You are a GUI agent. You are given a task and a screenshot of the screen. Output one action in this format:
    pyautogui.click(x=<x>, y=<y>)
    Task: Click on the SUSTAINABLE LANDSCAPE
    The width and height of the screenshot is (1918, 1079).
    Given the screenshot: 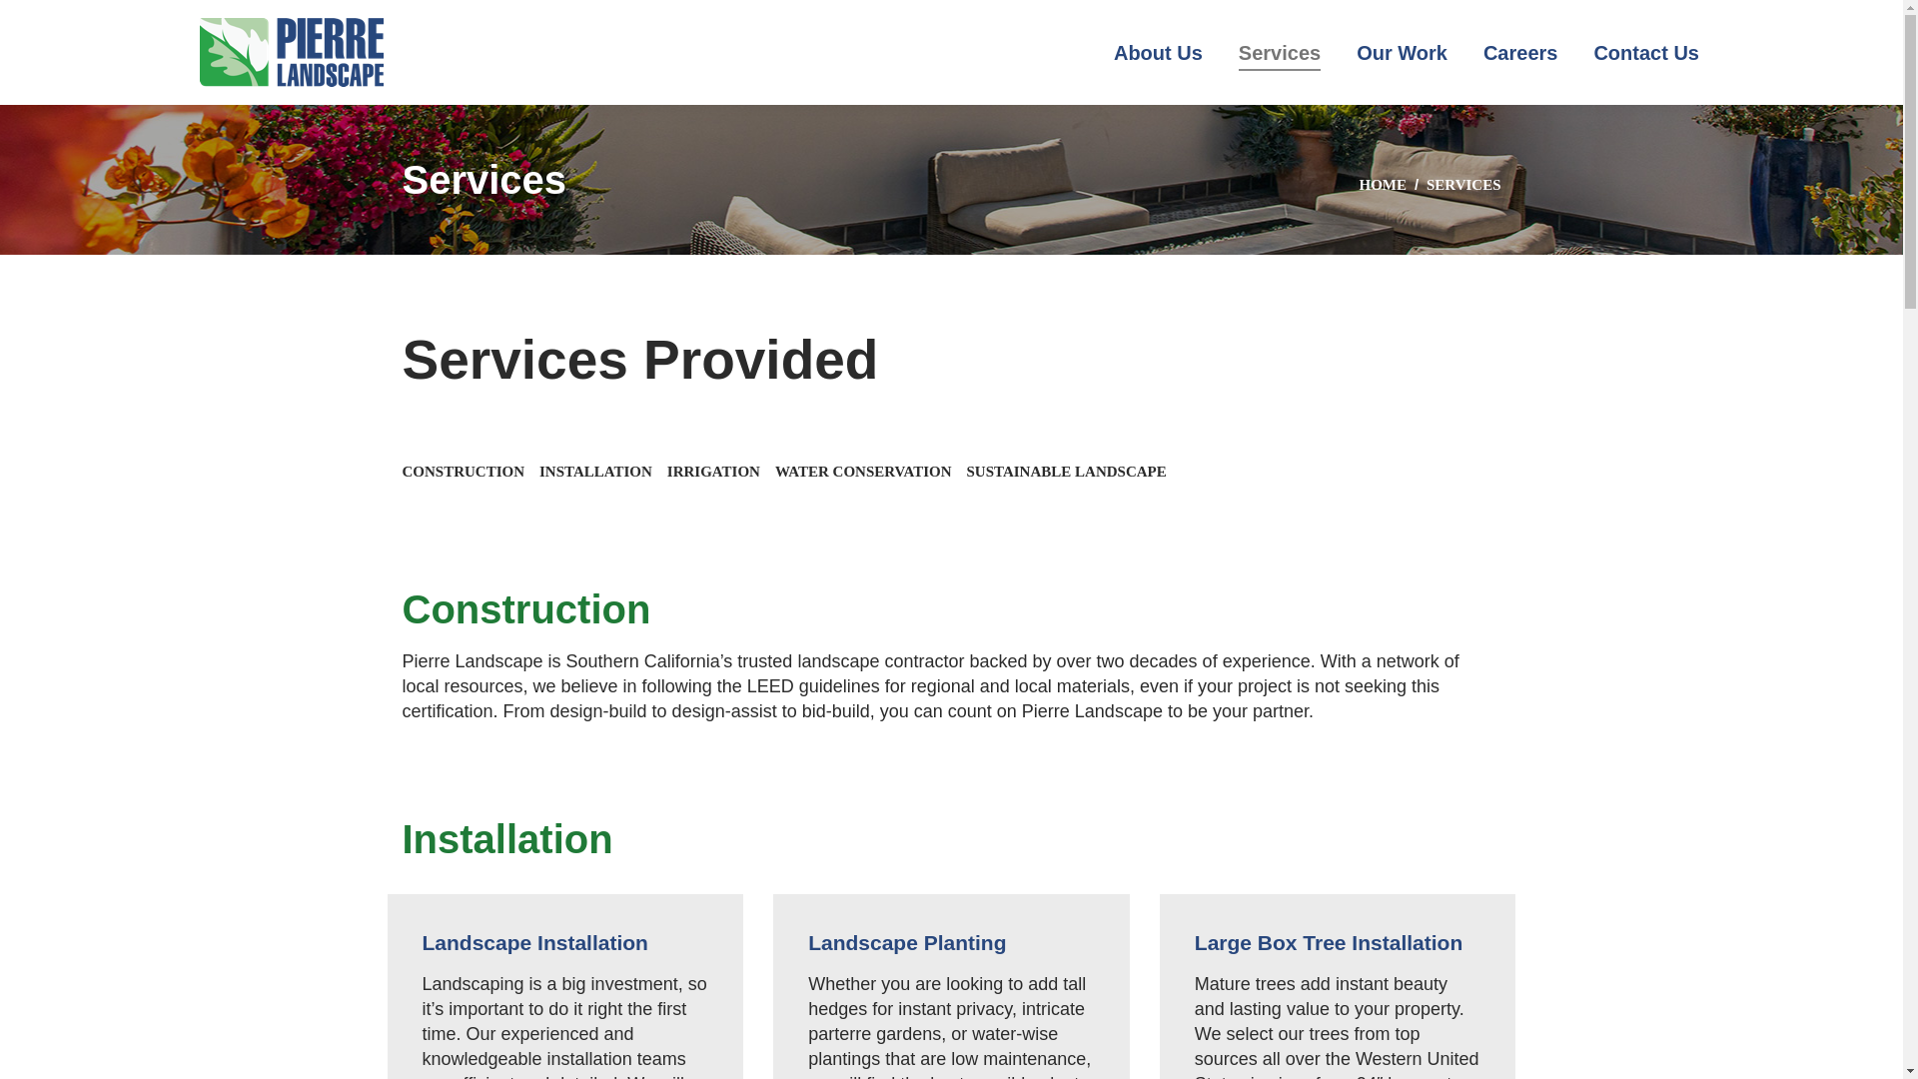 What is the action you would take?
    pyautogui.click(x=1066, y=472)
    